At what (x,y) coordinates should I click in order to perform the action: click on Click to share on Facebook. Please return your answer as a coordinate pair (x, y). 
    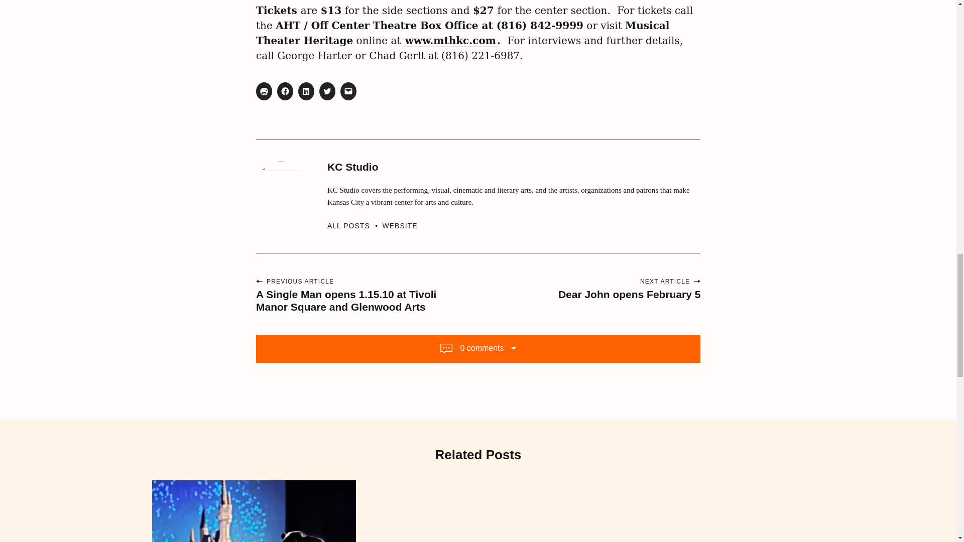
    Looking at the image, I should click on (285, 91).